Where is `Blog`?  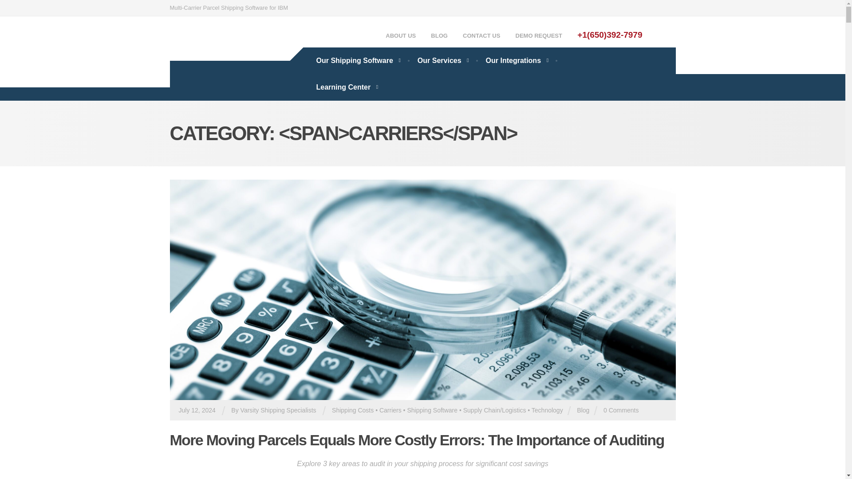 Blog is located at coordinates (583, 410).